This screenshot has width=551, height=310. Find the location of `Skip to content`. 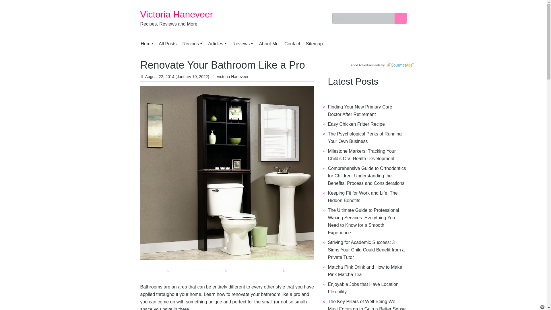

Skip to content is located at coordinates (139, 15).